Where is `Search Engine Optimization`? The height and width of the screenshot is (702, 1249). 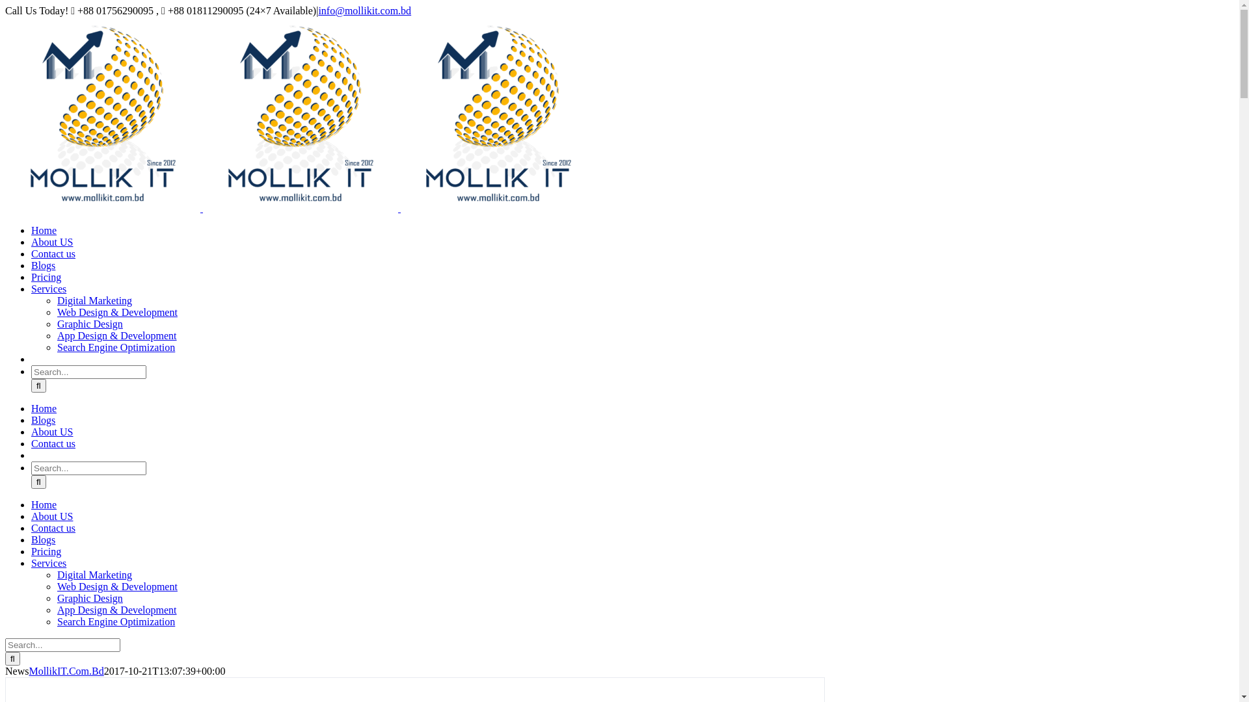
Search Engine Optimization is located at coordinates (116, 347).